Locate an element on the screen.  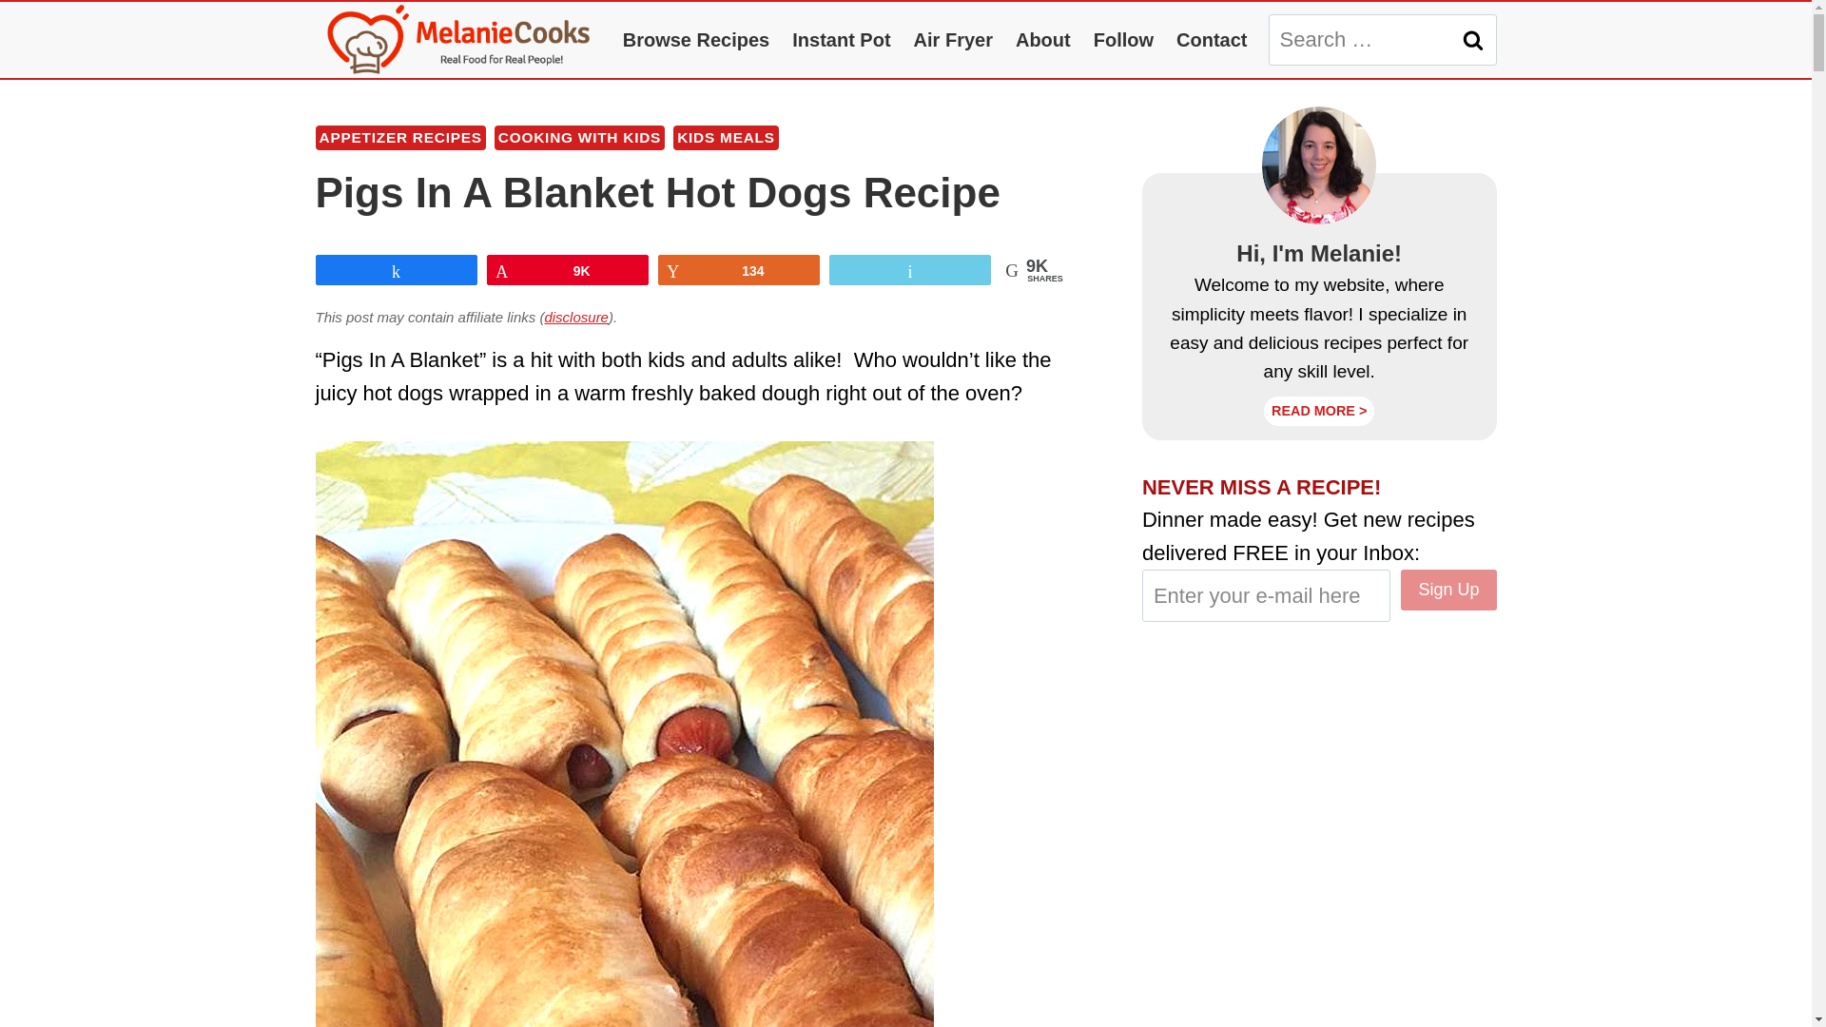
Browse Recipes is located at coordinates (696, 40).